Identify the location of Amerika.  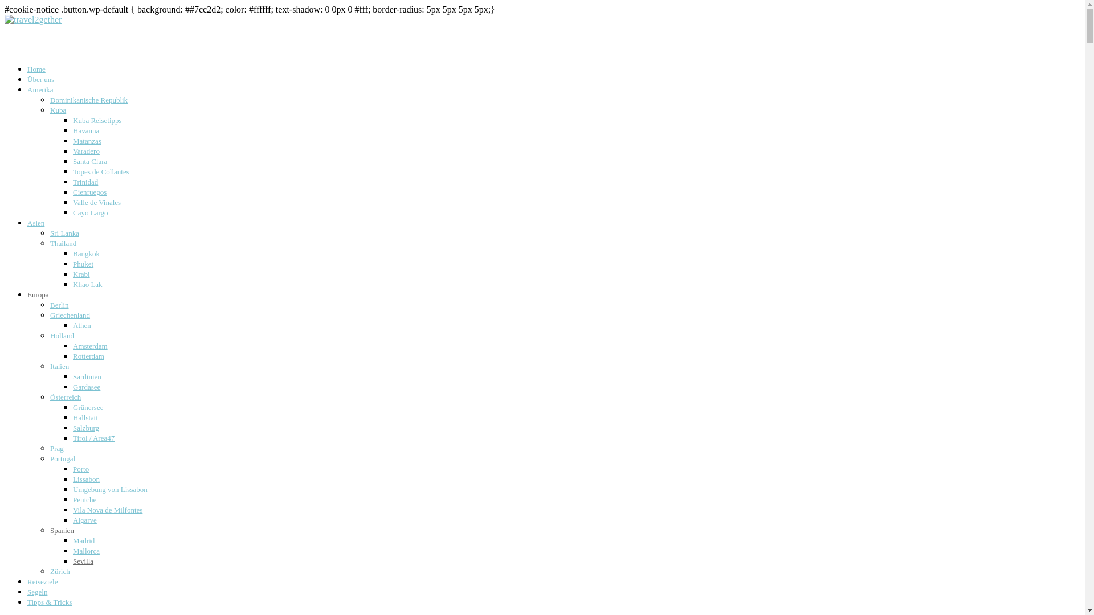
(40, 93).